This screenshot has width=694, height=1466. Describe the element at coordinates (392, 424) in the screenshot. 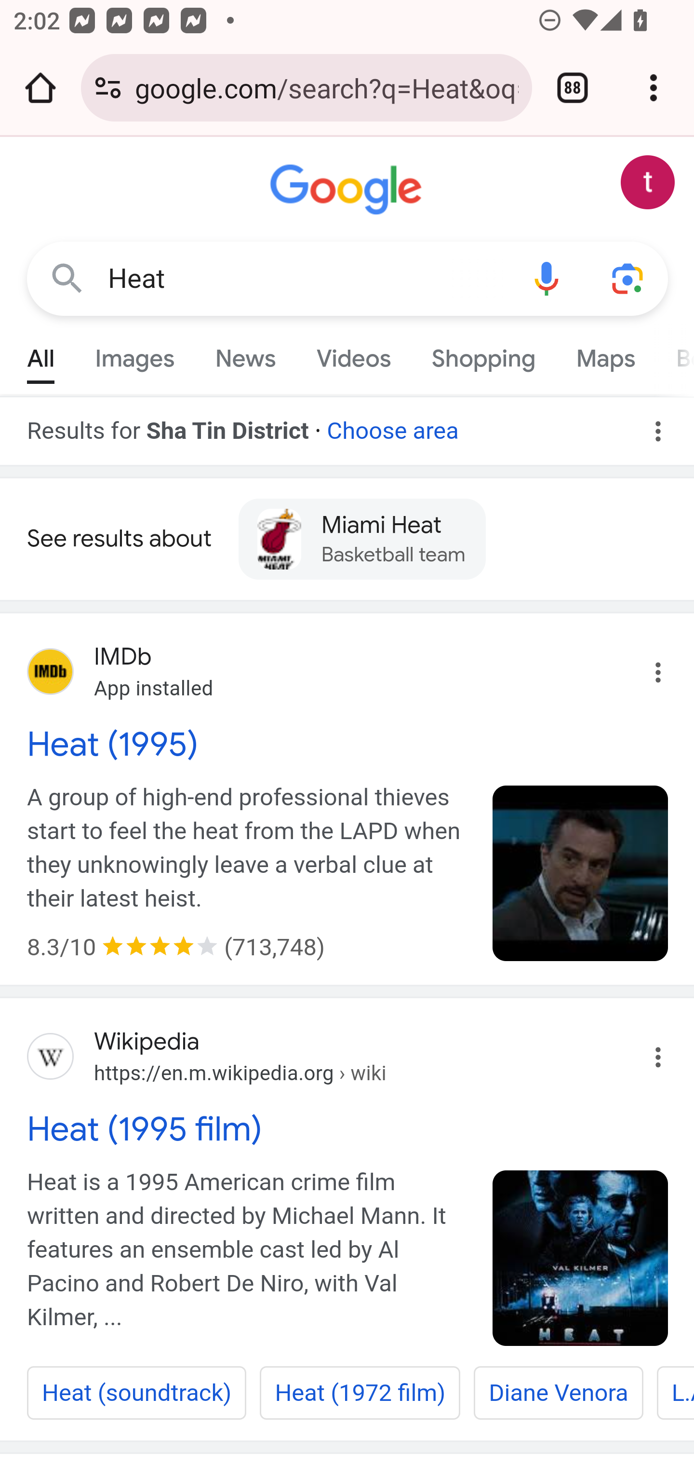

I see `Choose area` at that location.